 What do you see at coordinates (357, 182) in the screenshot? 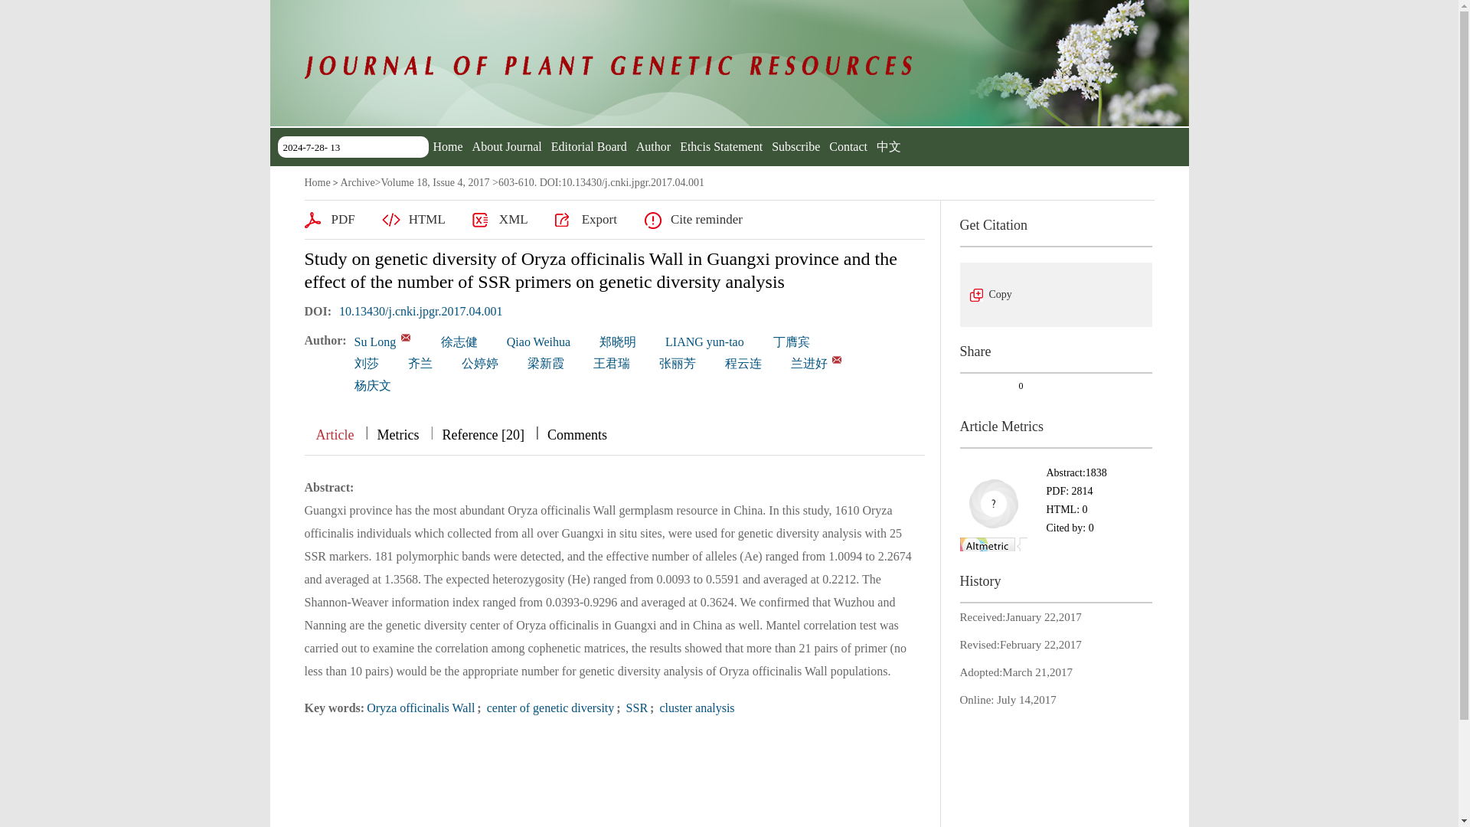
I see `Archive` at bounding box center [357, 182].